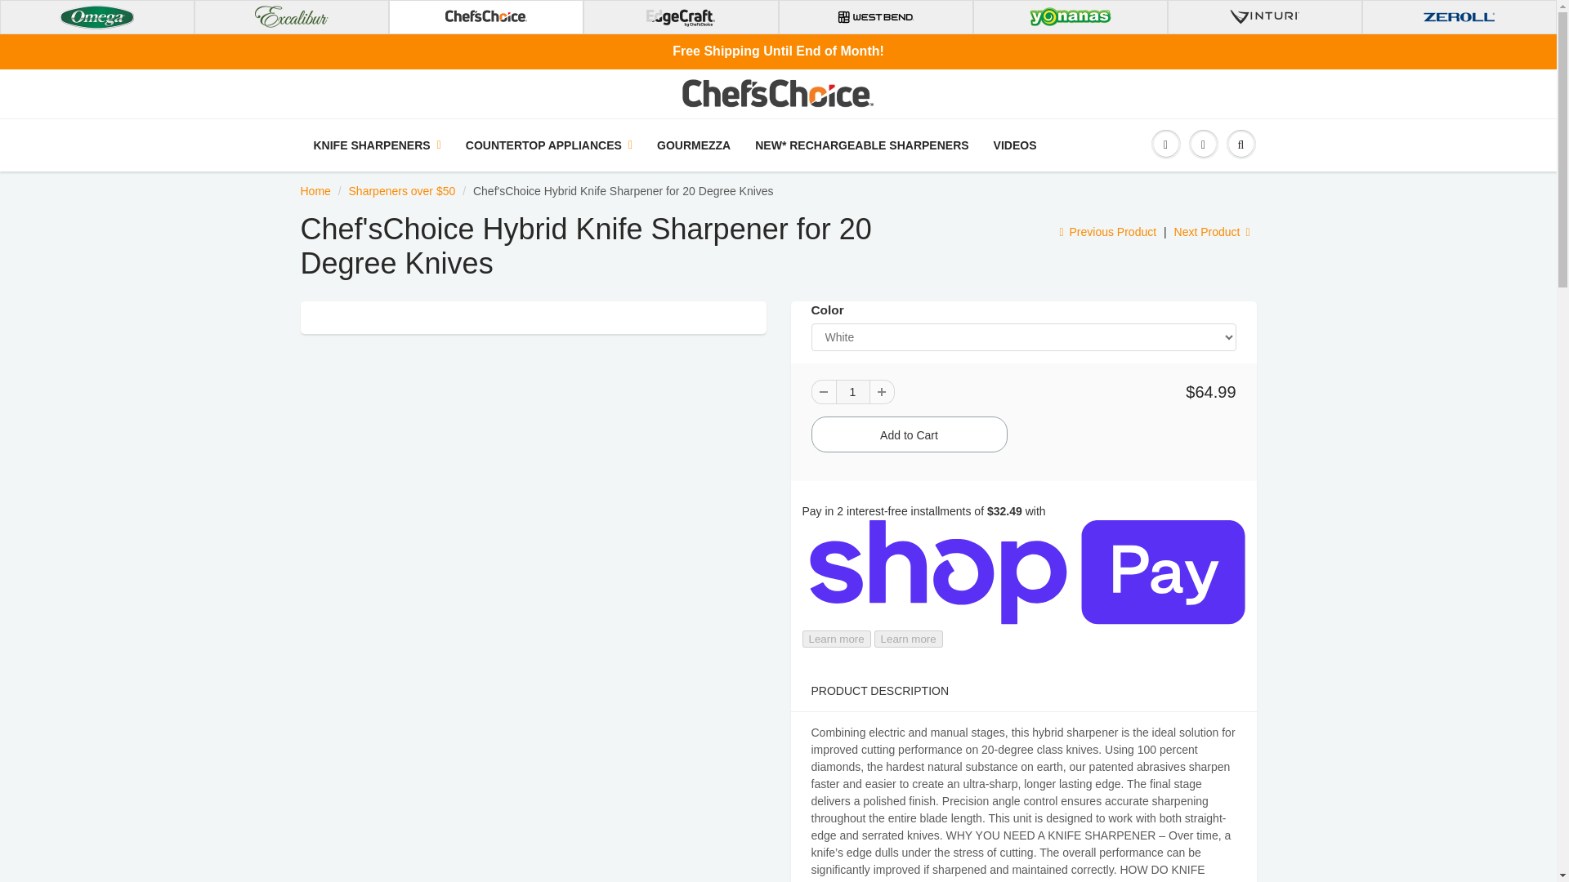  I want to click on KNIFE SHARPENERS, so click(377, 145).